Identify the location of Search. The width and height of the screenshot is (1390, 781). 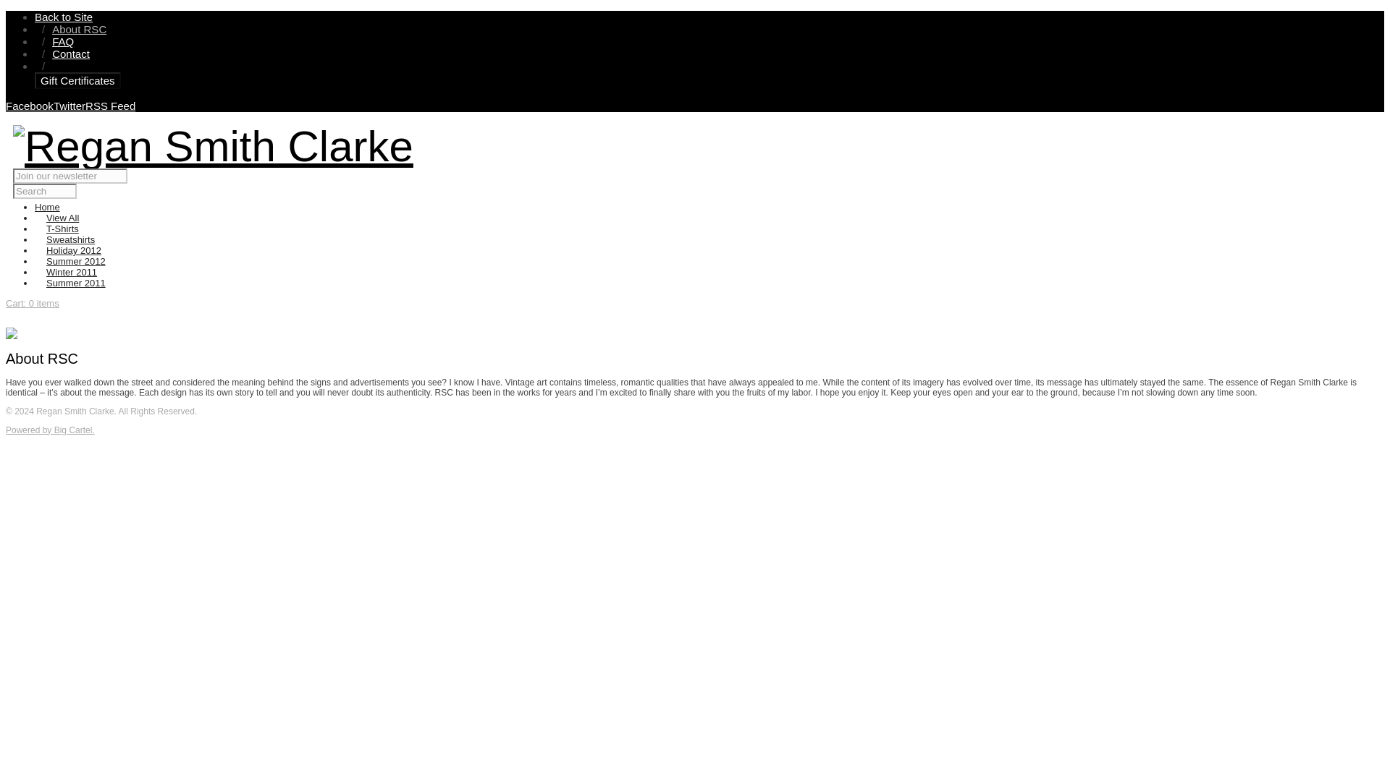
(44, 191).